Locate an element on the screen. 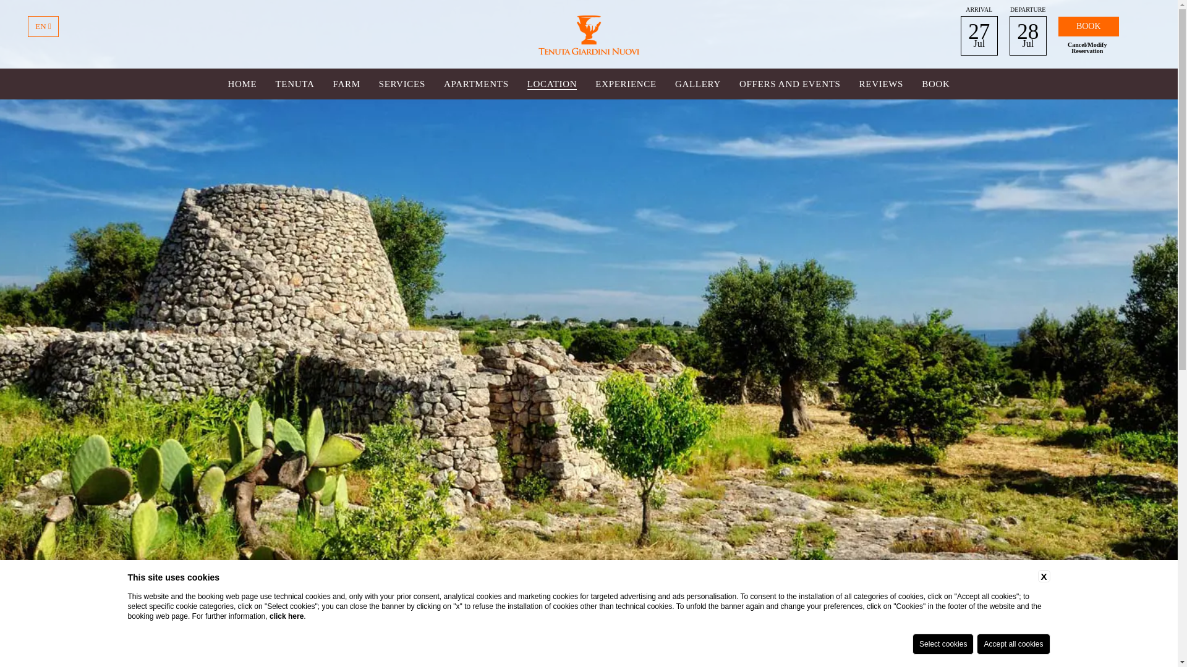  BOOK is located at coordinates (936, 84).